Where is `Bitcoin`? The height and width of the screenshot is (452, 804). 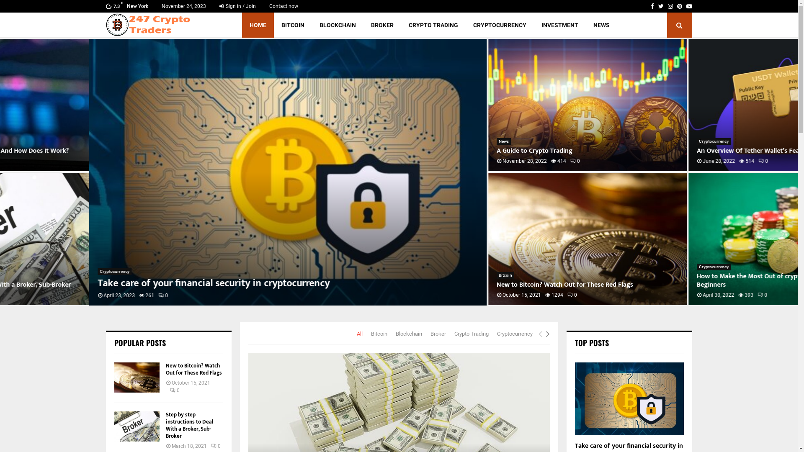
Bitcoin is located at coordinates (415, 275).